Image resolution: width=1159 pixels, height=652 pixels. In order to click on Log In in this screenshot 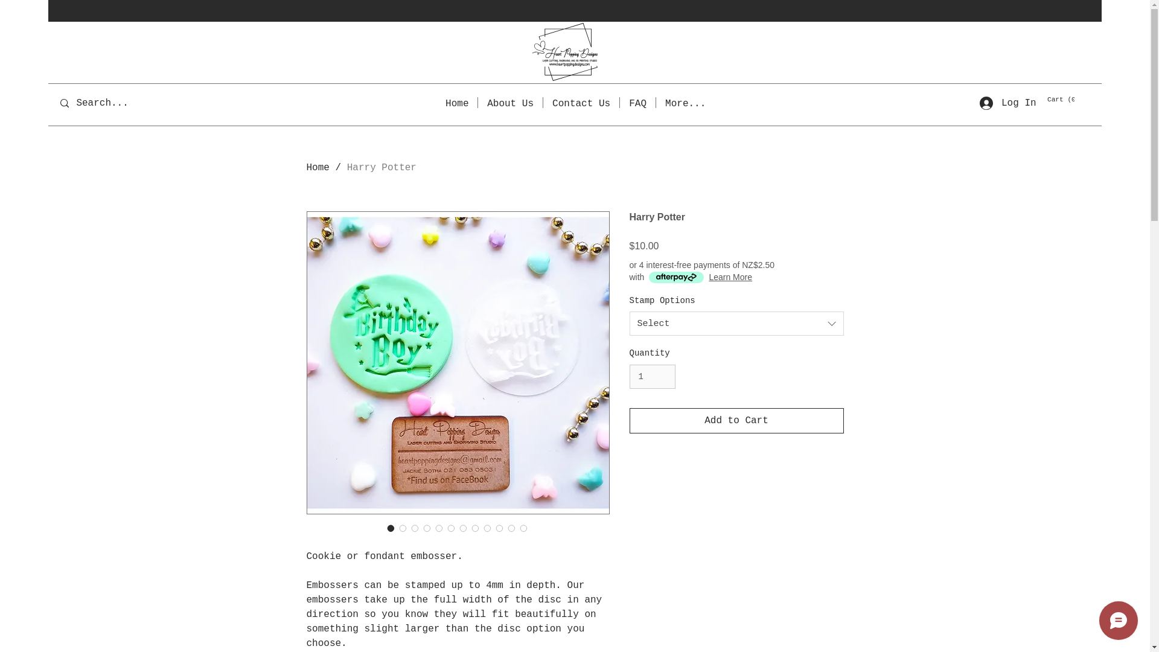, I will do `click(1007, 103)`.